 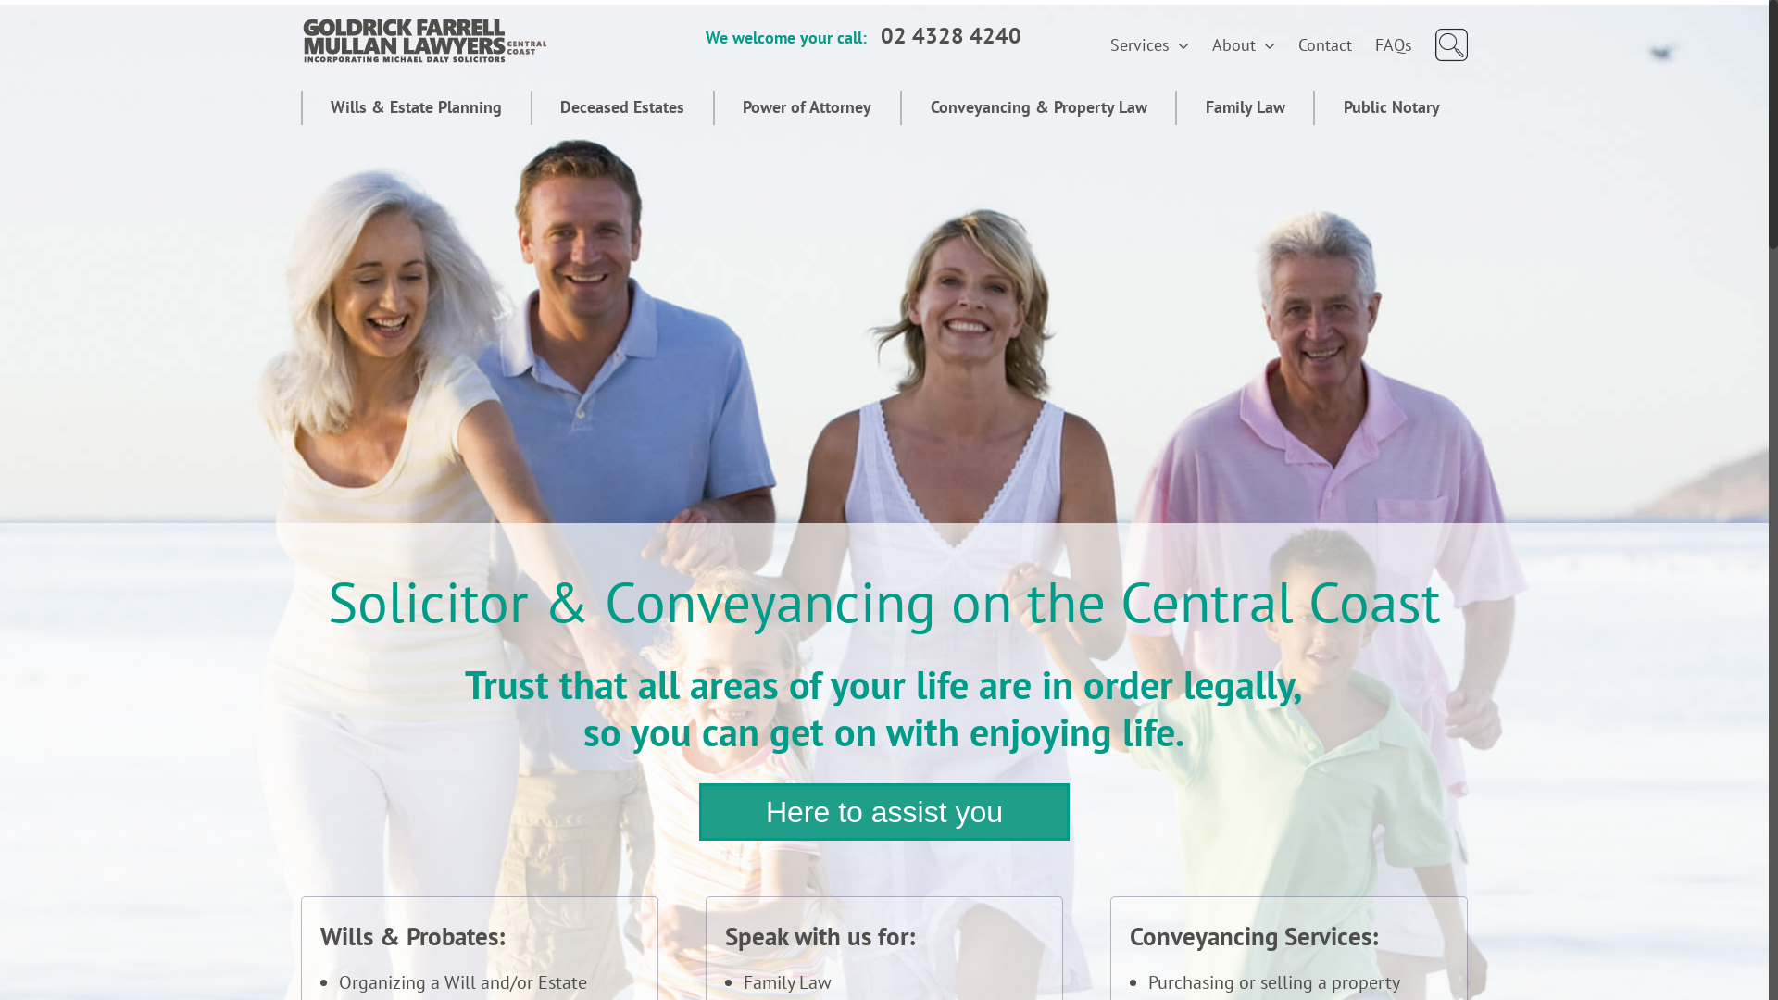 What do you see at coordinates (1245, 107) in the screenshot?
I see `Family Law` at bounding box center [1245, 107].